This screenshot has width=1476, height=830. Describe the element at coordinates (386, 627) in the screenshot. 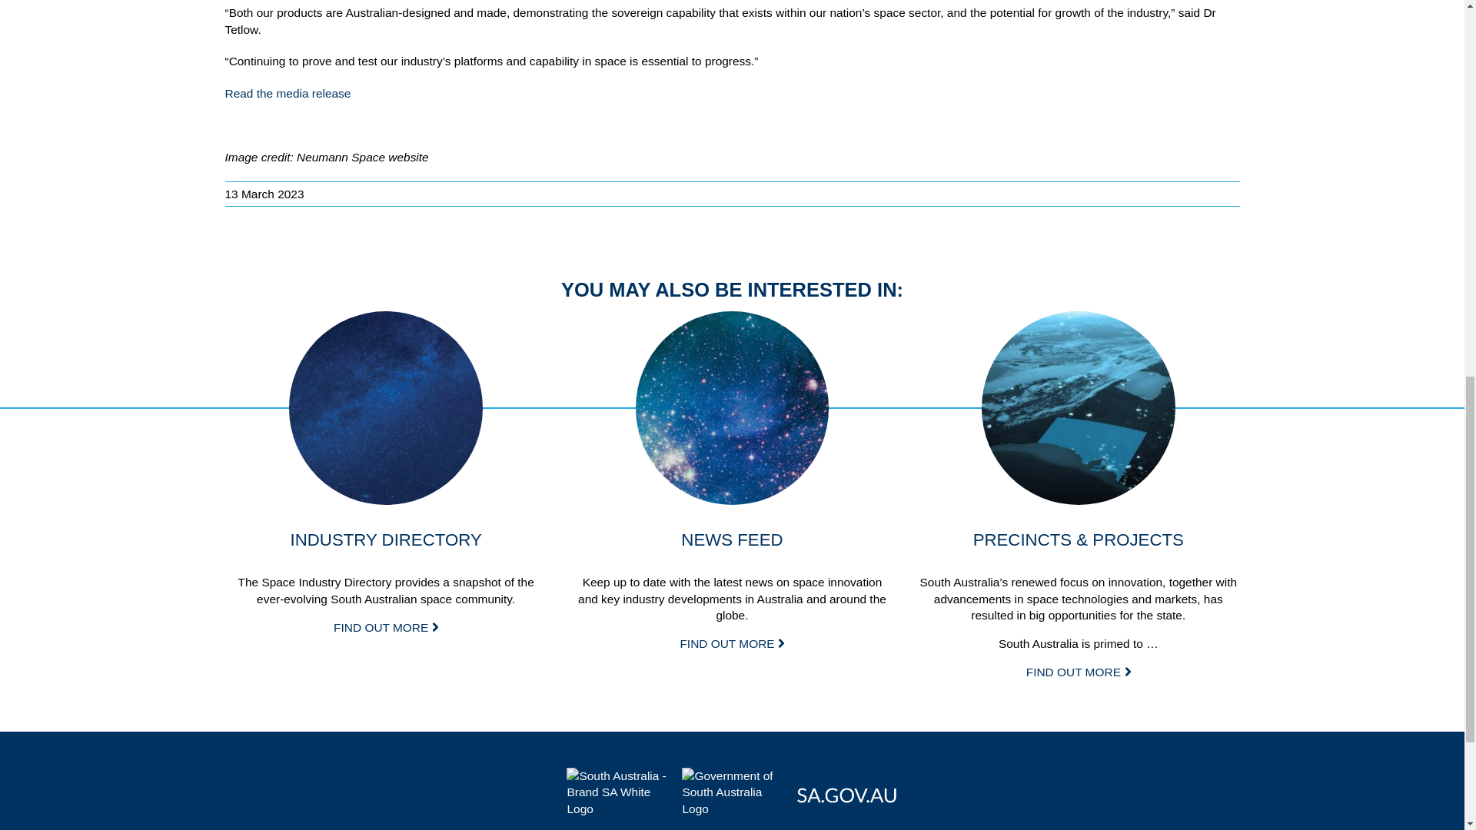

I see `View: INDUSTRY DIRECTORY` at that location.